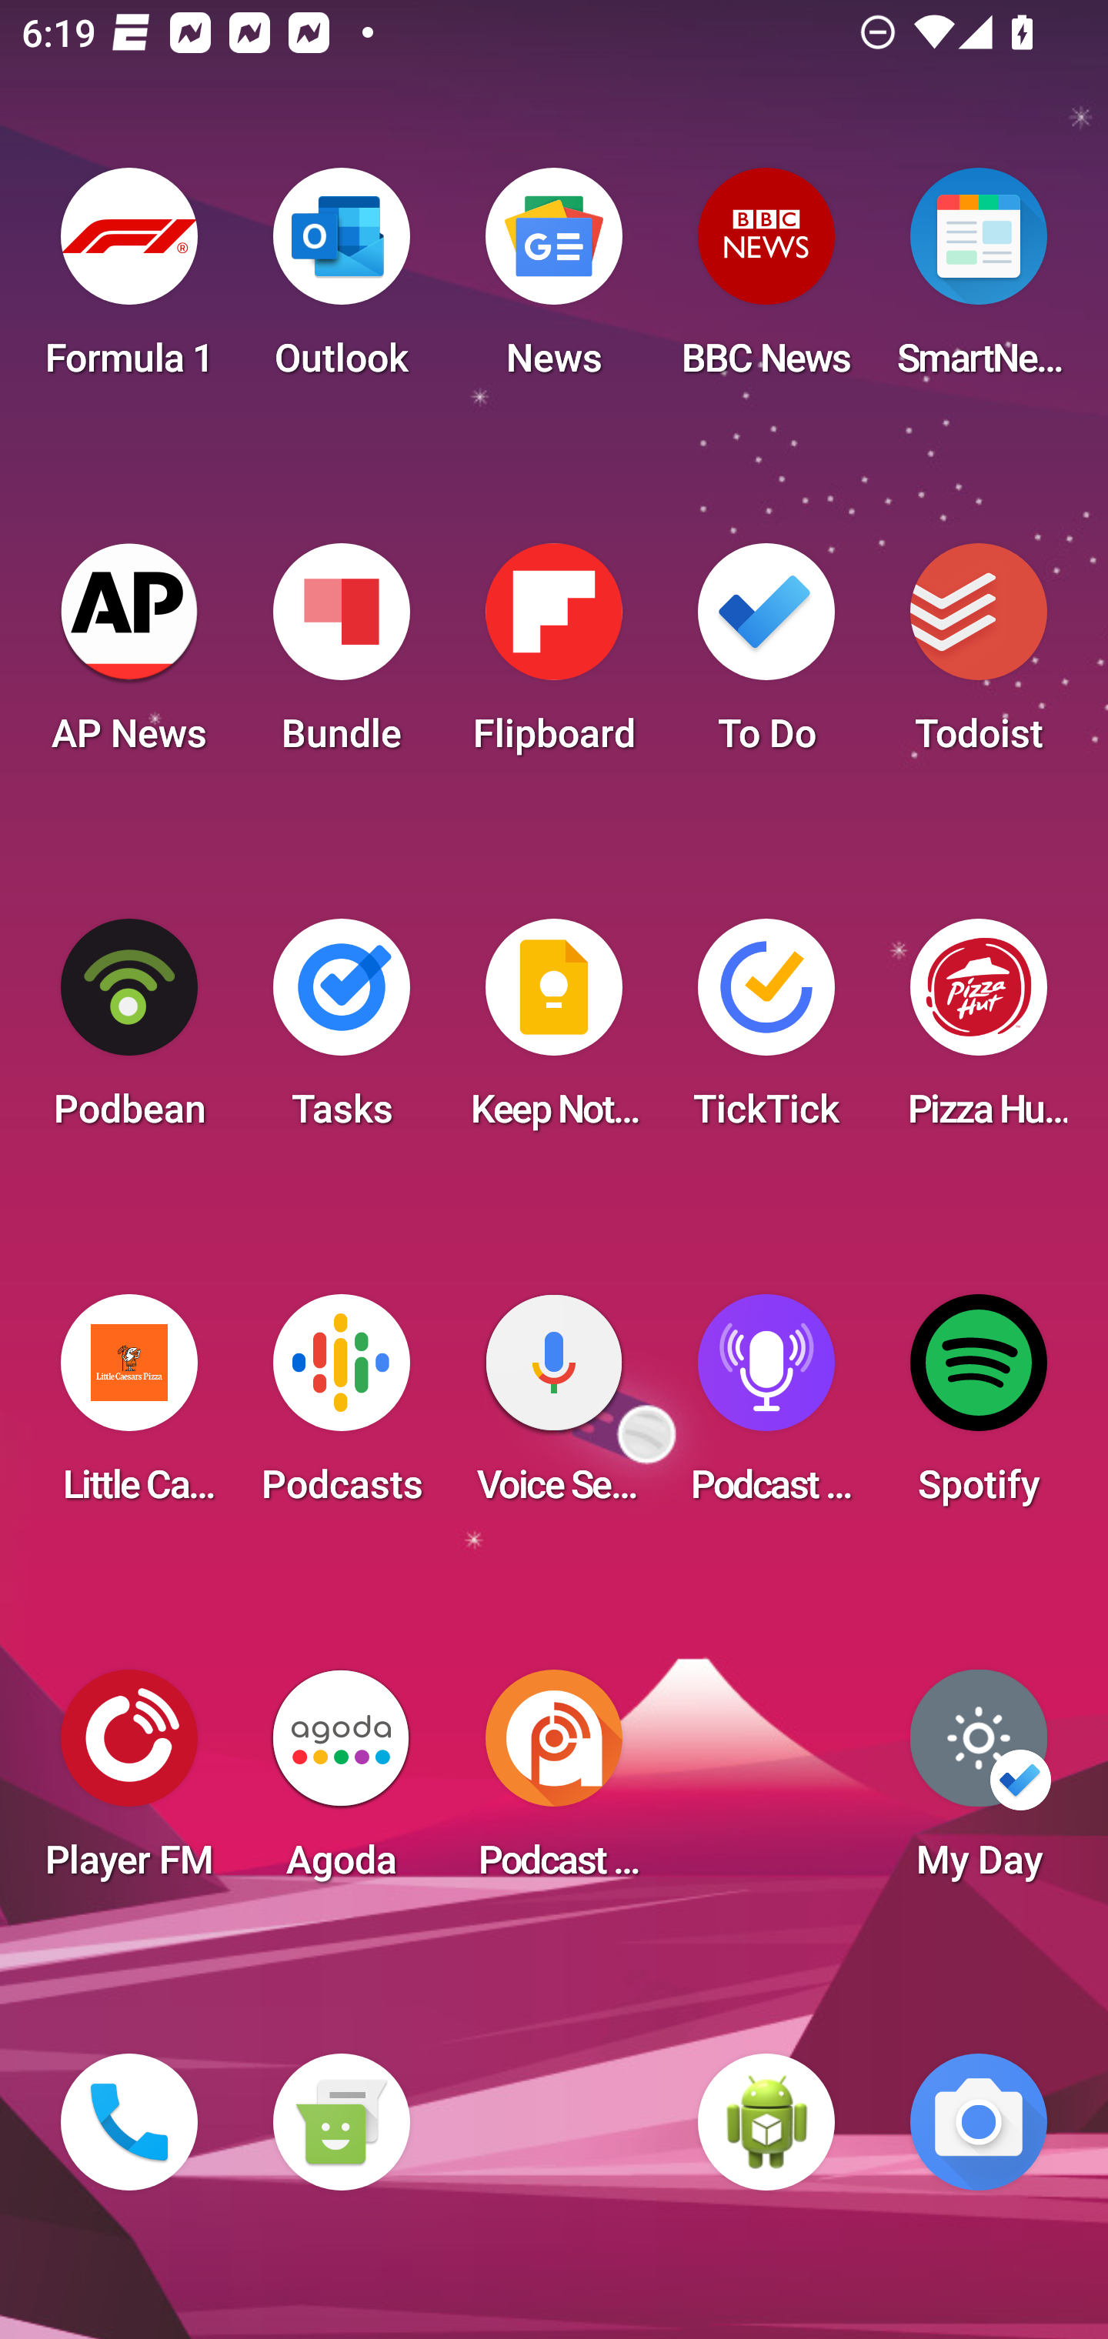 The height and width of the screenshot is (2339, 1108). Describe the element at coordinates (766, 1033) in the screenshot. I see `TickTick` at that location.